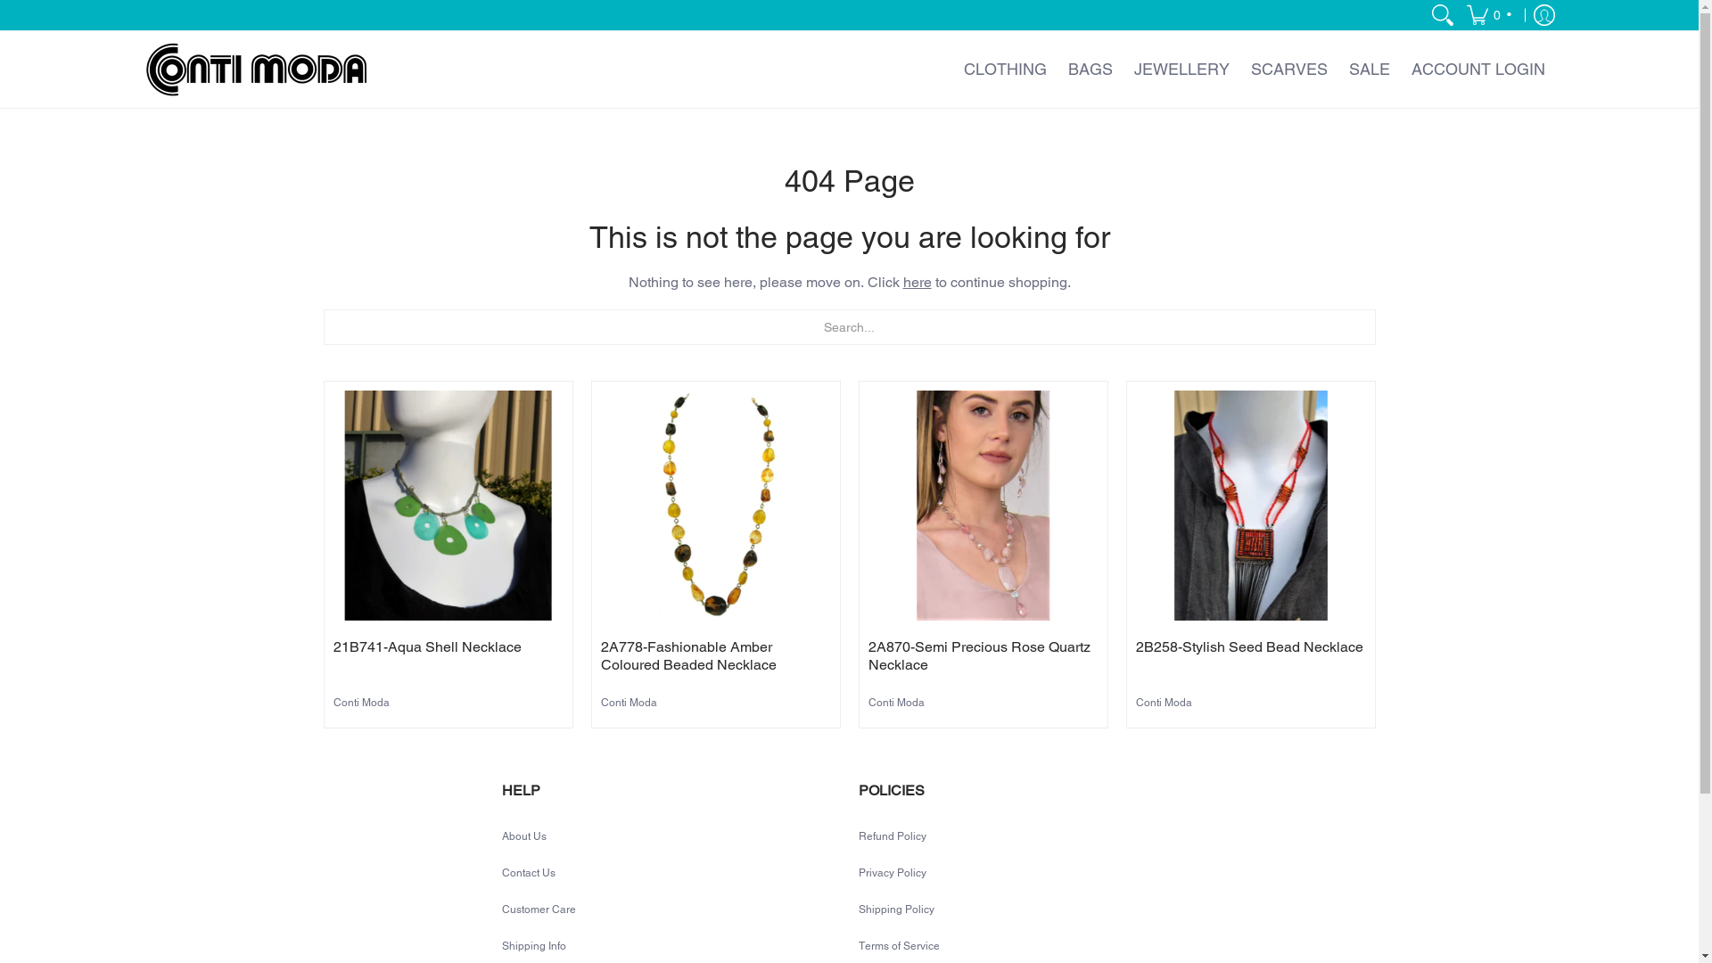 This screenshot has width=1712, height=963. I want to click on Conti Moda, so click(256, 70).